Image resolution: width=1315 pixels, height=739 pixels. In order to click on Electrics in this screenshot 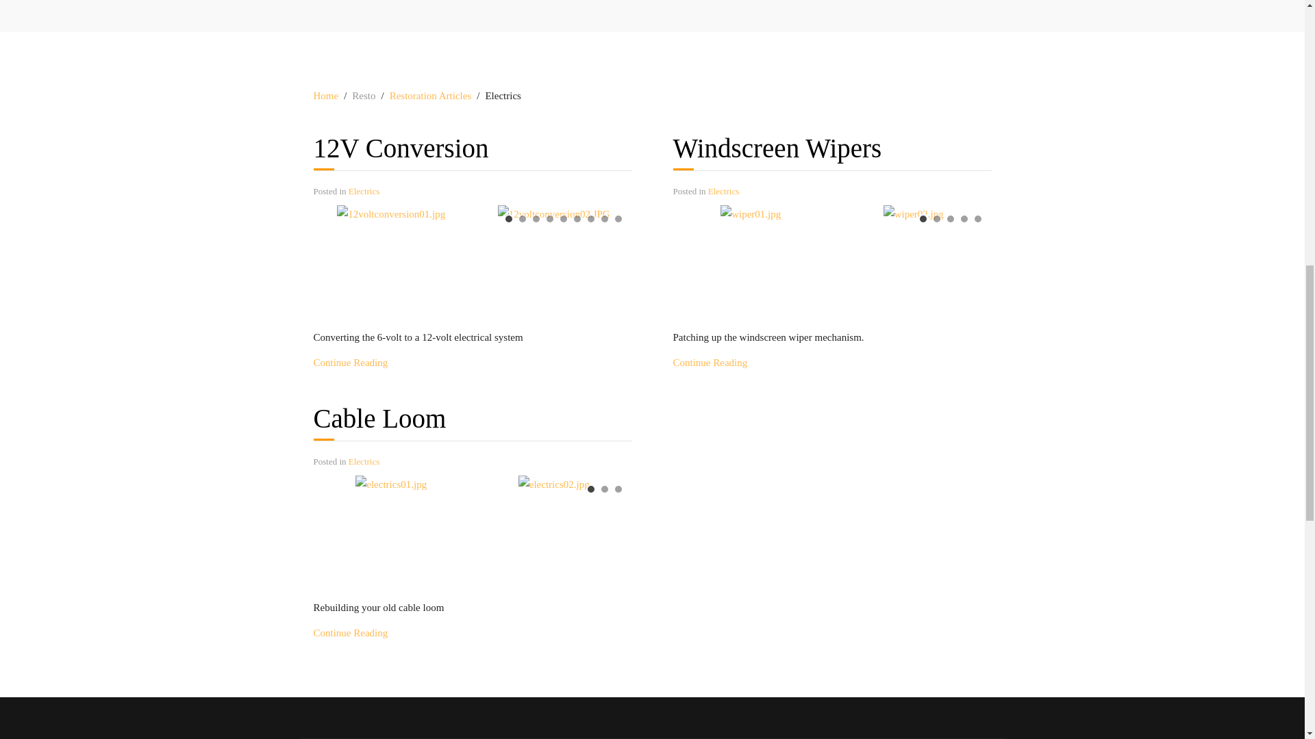, I will do `click(364, 461)`.